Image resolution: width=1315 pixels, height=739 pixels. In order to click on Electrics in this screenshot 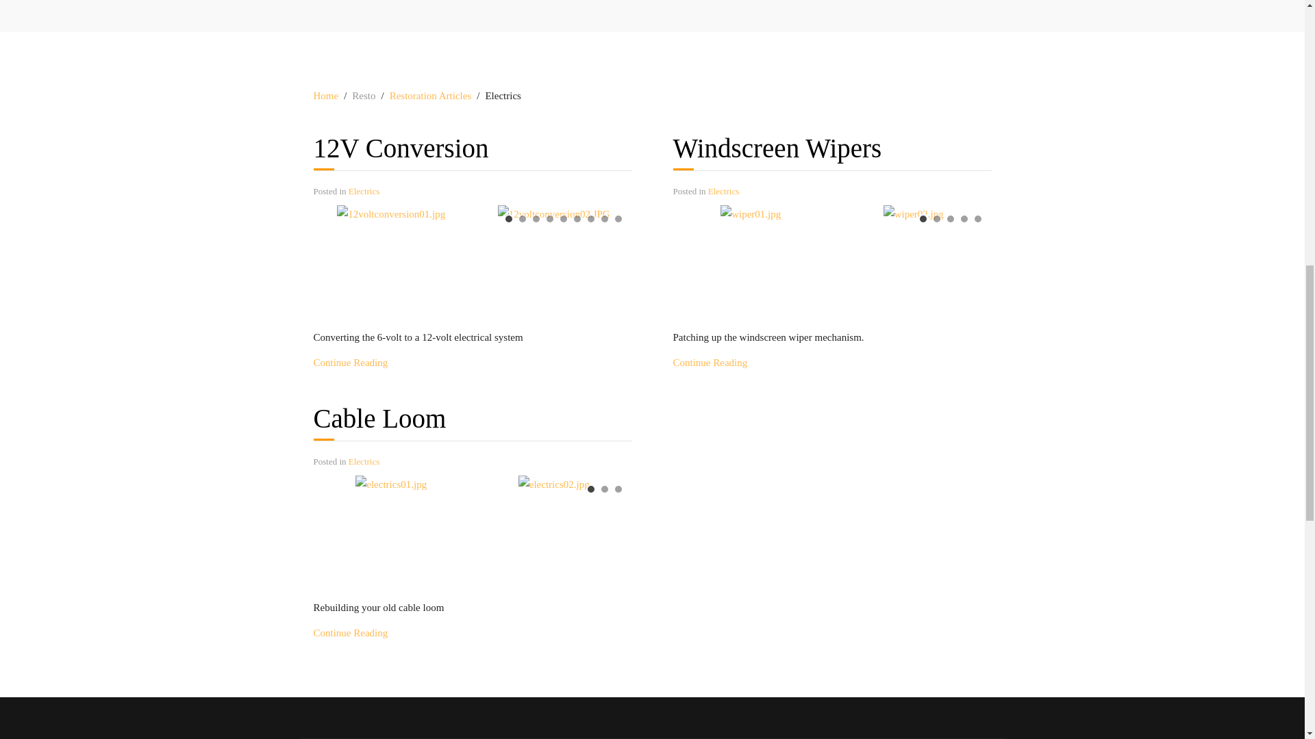, I will do `click(364, 461)`.